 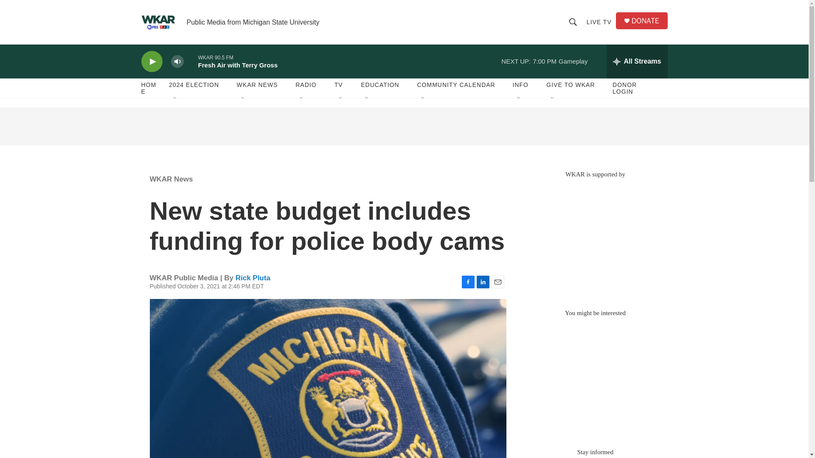 I want to click on 3rd party ad content, so click(x=404, y=126).